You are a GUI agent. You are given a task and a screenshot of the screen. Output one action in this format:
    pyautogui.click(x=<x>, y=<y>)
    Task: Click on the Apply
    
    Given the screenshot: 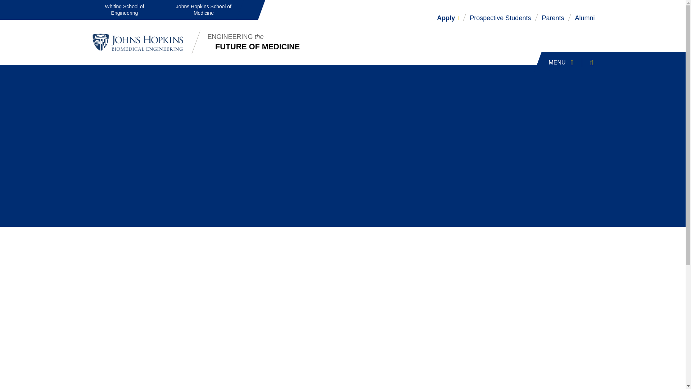 What is the action you would take?
    pyautogui.click(x=574, y=63)
    